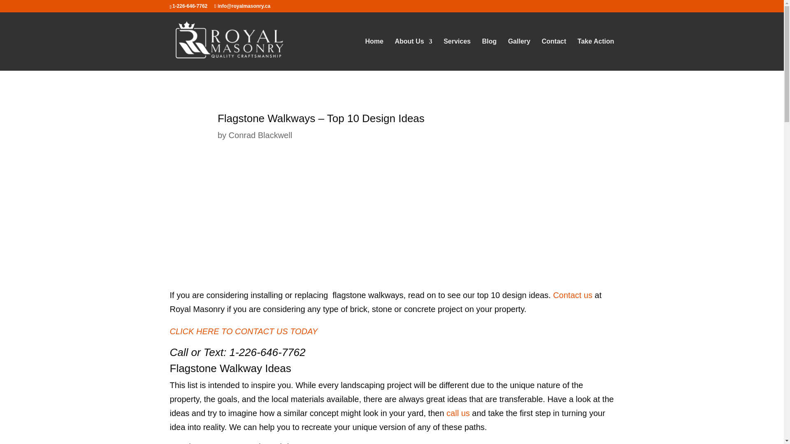 The width and height of the screenshot is (790, 444). Describe the element at coordinates (519, 54) in the screenshot. I see `Gallery` at that location.